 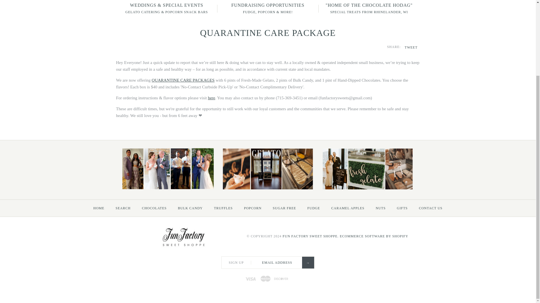 I want to click on QUARANTINE CARE PACKAGES, so click(x=183, y=80).